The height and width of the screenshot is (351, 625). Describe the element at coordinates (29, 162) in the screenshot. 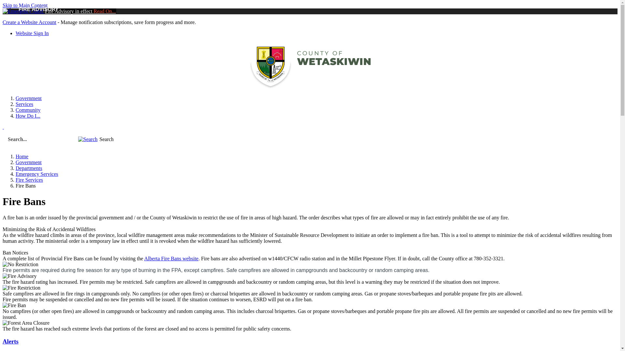

I see `Government` at that location.